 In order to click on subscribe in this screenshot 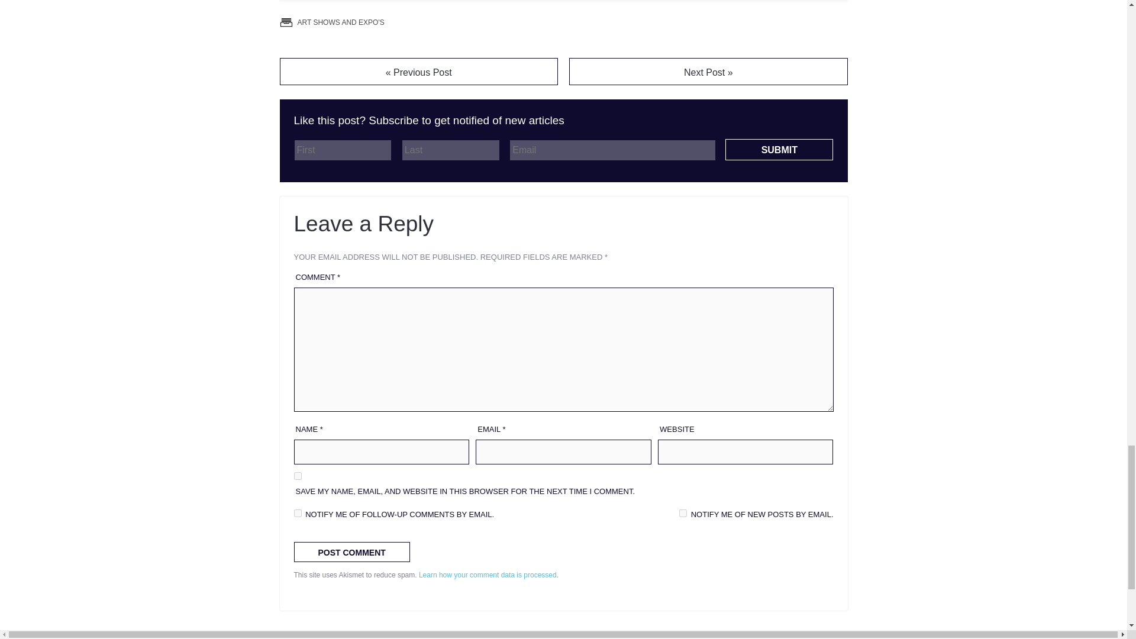, I will do `click(297, 512)`.